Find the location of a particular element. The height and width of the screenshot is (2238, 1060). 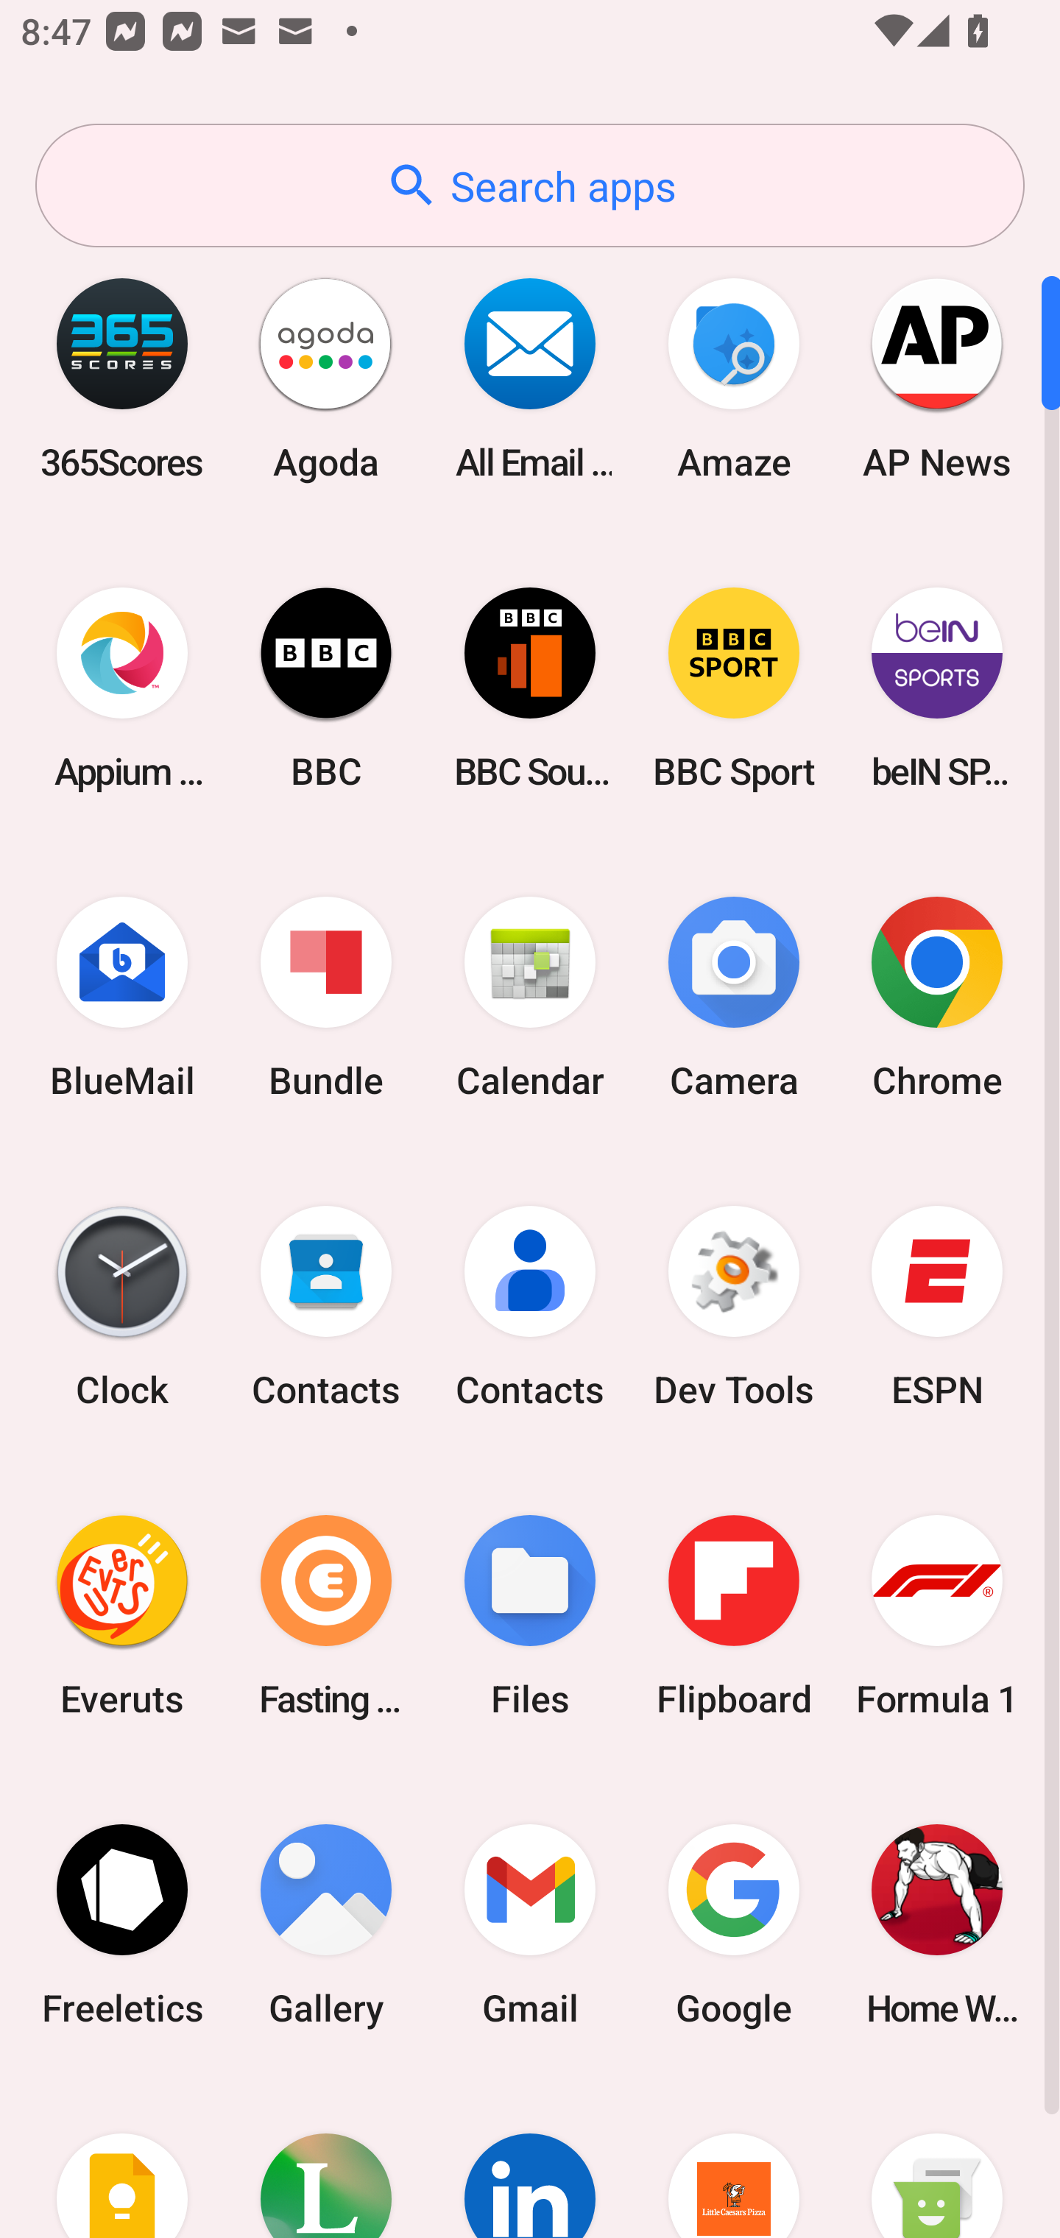

Formula 1 is located at coordinates (937, 1615).